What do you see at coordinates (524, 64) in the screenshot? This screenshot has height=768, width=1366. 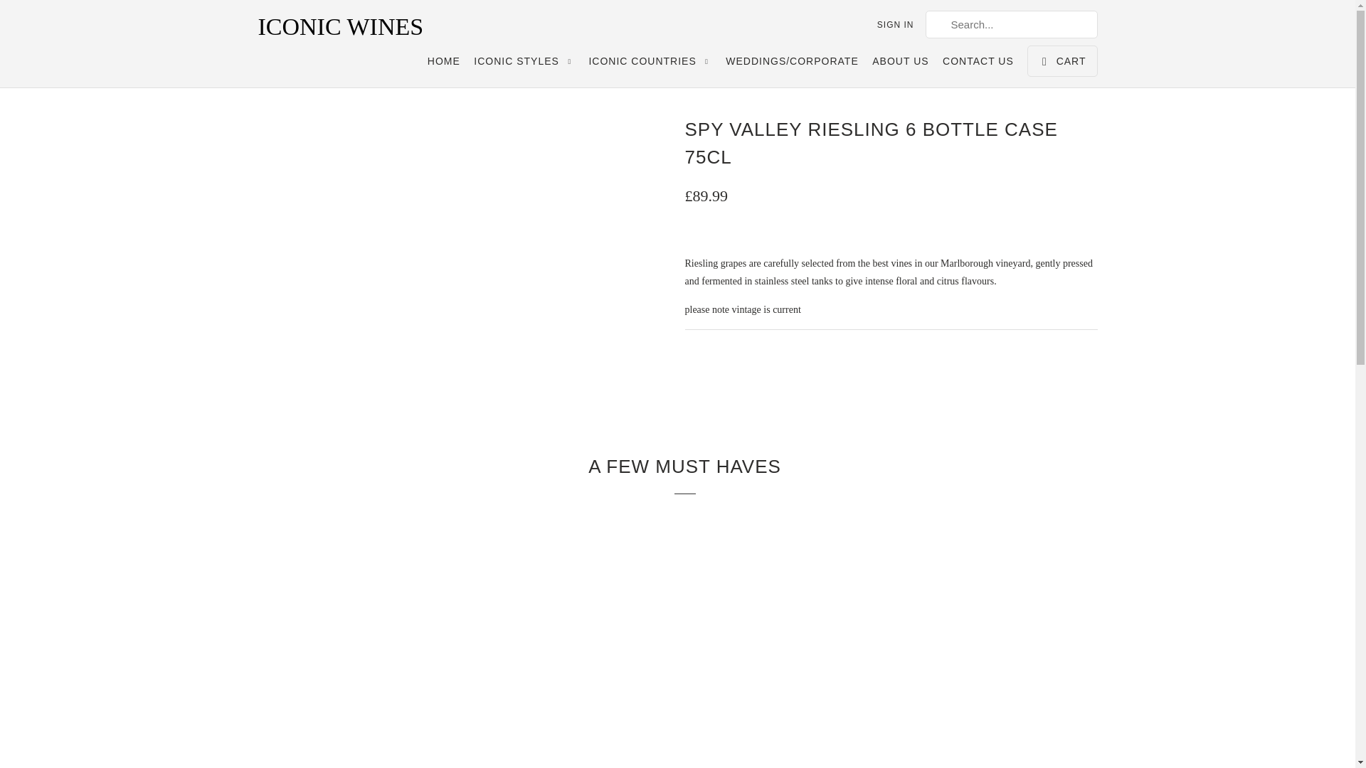 I see `ICONIC STYLES` at bounding box center [524, 64].